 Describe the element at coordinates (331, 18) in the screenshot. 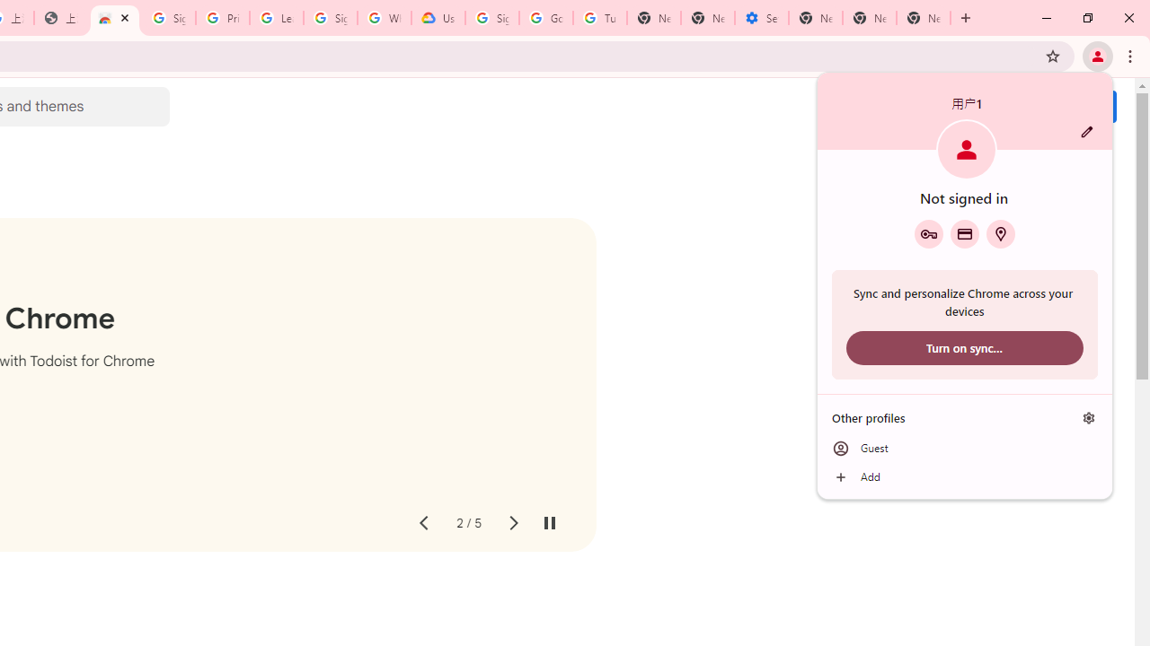

I see `Sign in - Google Accounts` at that location.